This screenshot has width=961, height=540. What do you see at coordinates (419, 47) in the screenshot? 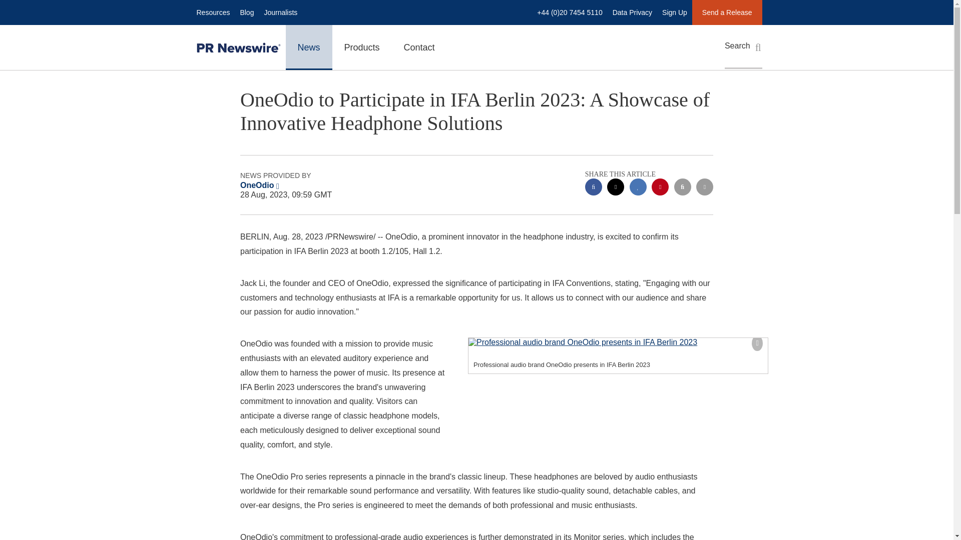
I see `Contact` at bounding box center [419, 47].